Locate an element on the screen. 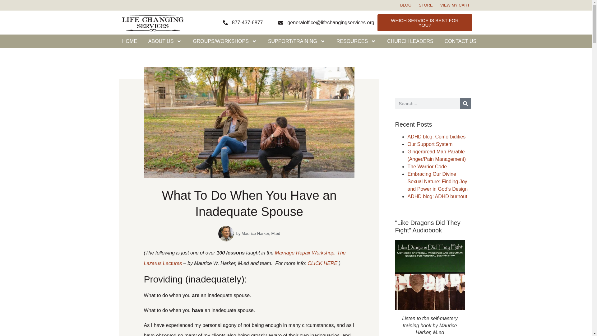 The height and width of the screenshot is (336, 597). VIEW MY CART is located at coordinates (455, 6).